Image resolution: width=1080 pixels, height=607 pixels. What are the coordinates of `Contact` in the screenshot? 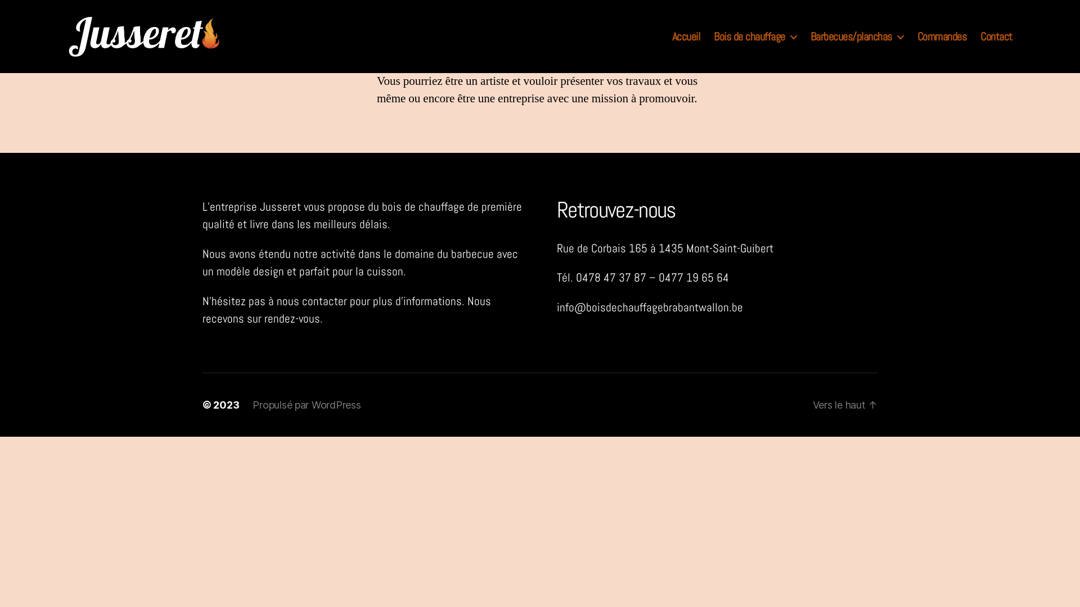 It's located at (997, 37).